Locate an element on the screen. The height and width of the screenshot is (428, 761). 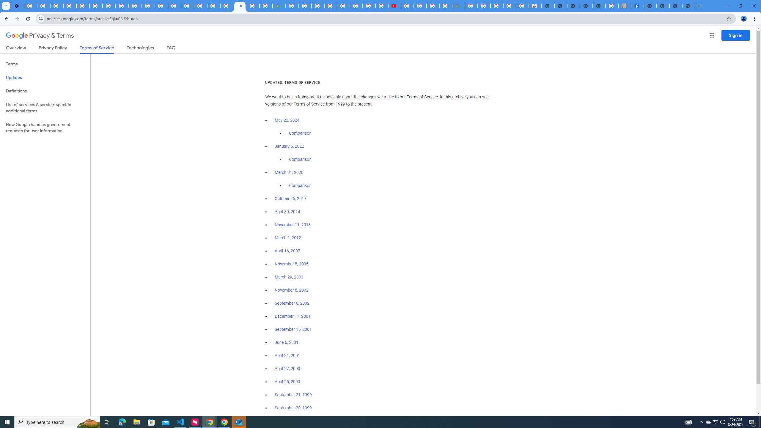
Learn how to find your photos - Google Photos Help is located at coordinates (44, 6).